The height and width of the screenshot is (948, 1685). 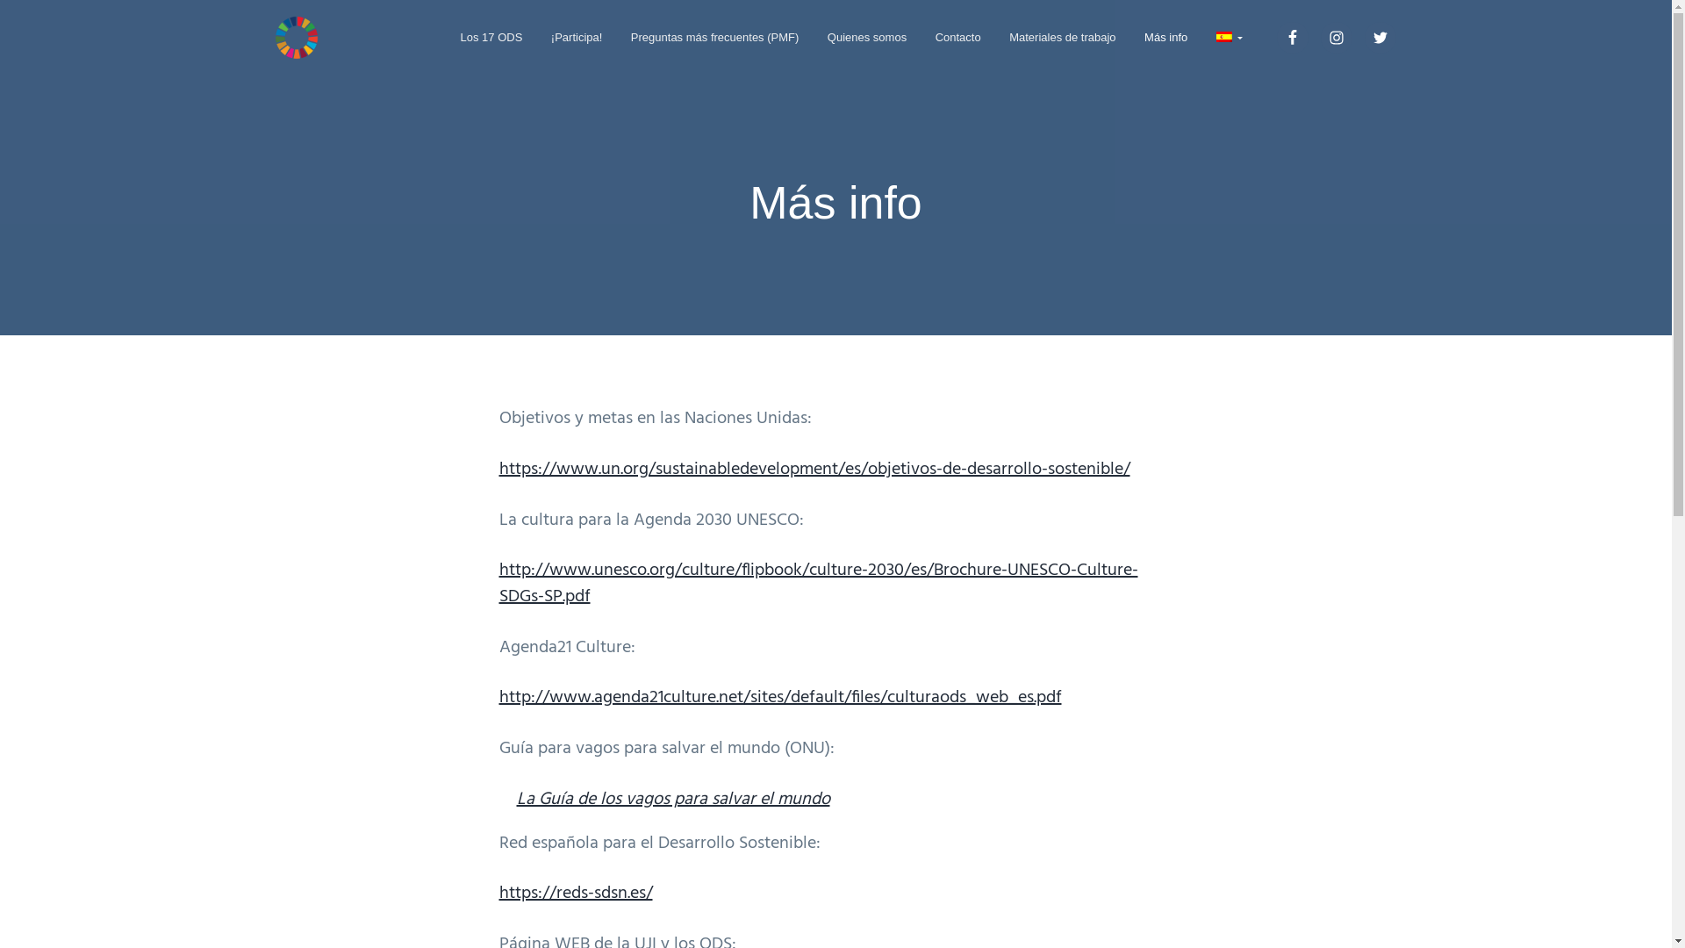 What do you see at coordinates (576, 894) in the screenshot?
I see `https://reds-sdsn.es/` at bounding box center [576, 894].